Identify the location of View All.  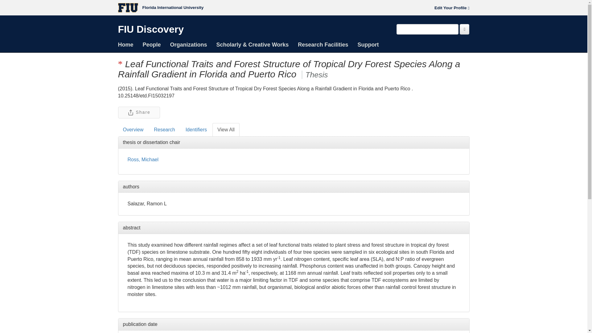
(226, 129).